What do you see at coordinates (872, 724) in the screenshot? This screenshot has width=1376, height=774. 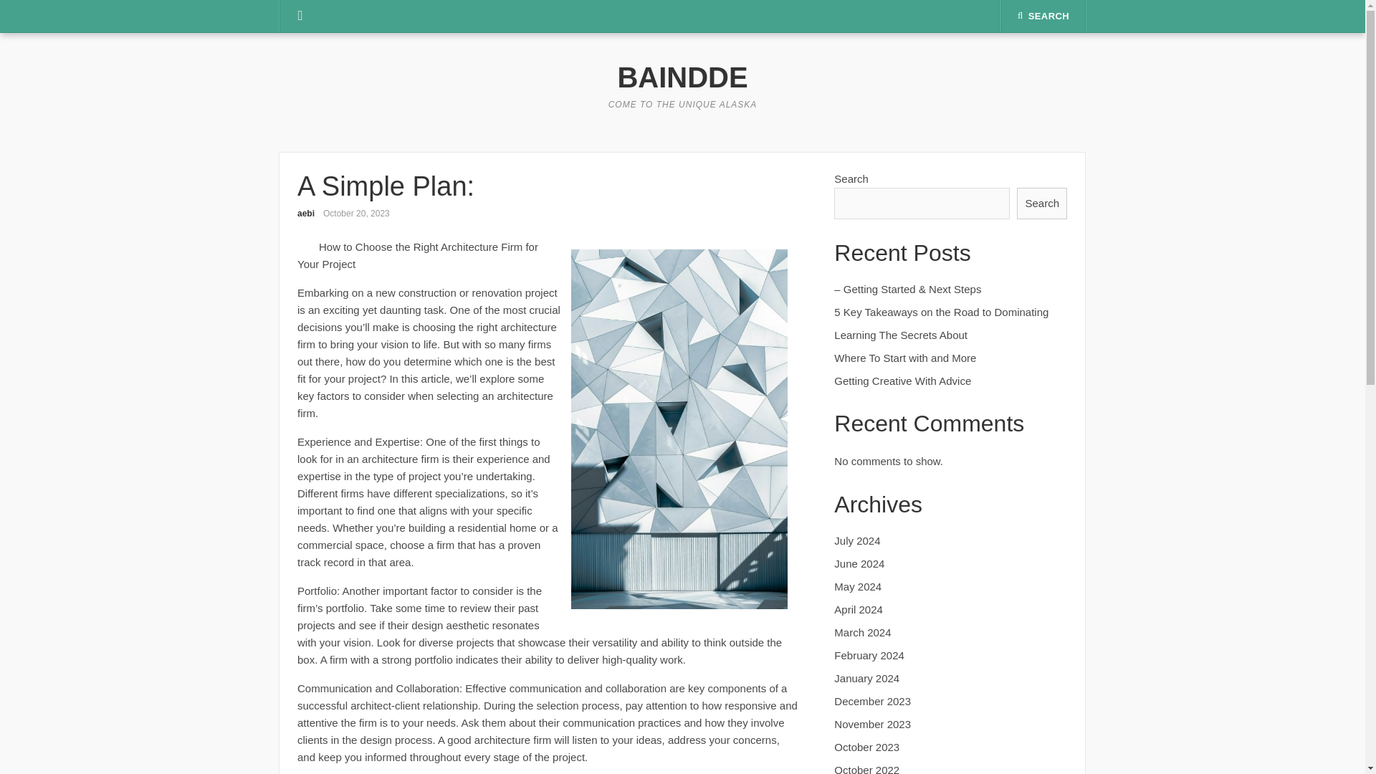 I see `November 2023` at bounding box center [872, 724].